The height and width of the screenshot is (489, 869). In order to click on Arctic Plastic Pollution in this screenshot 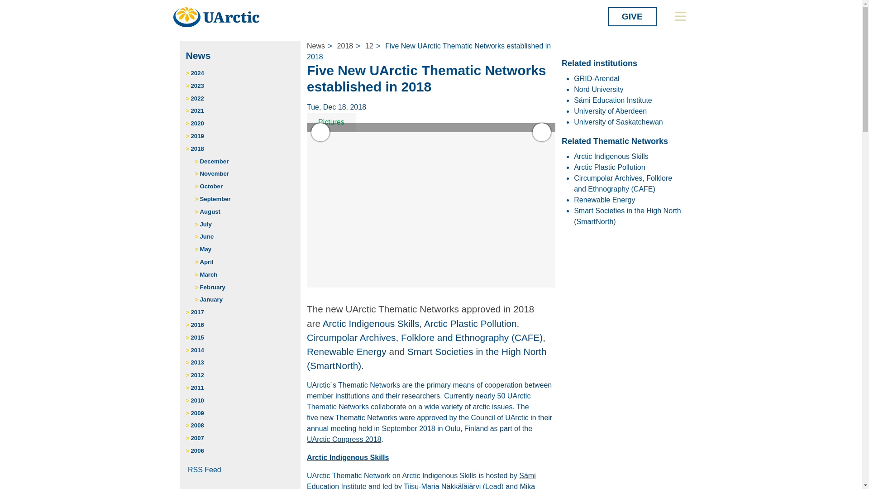, I will do `click(609, 167)`.